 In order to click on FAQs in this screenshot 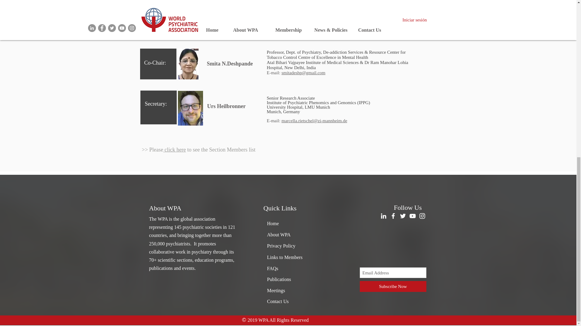, I will do `click(272, 268)`.